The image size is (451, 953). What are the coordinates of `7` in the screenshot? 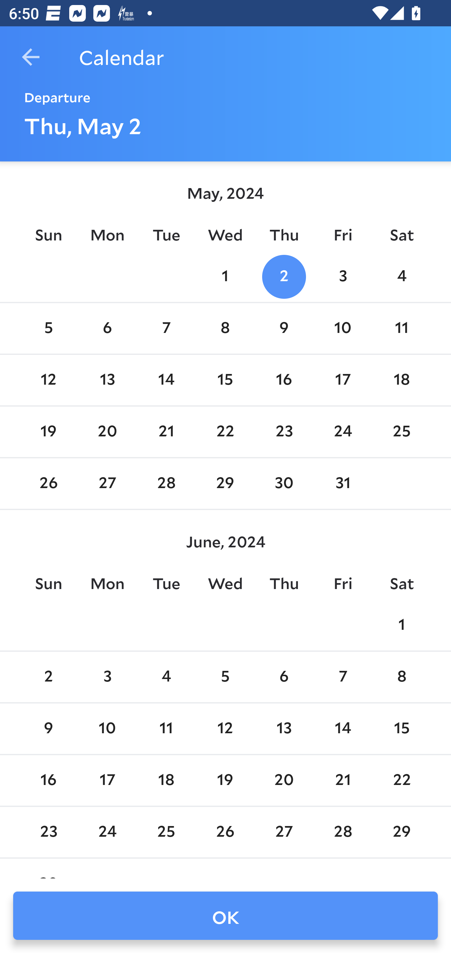 It's located at (343, 677).